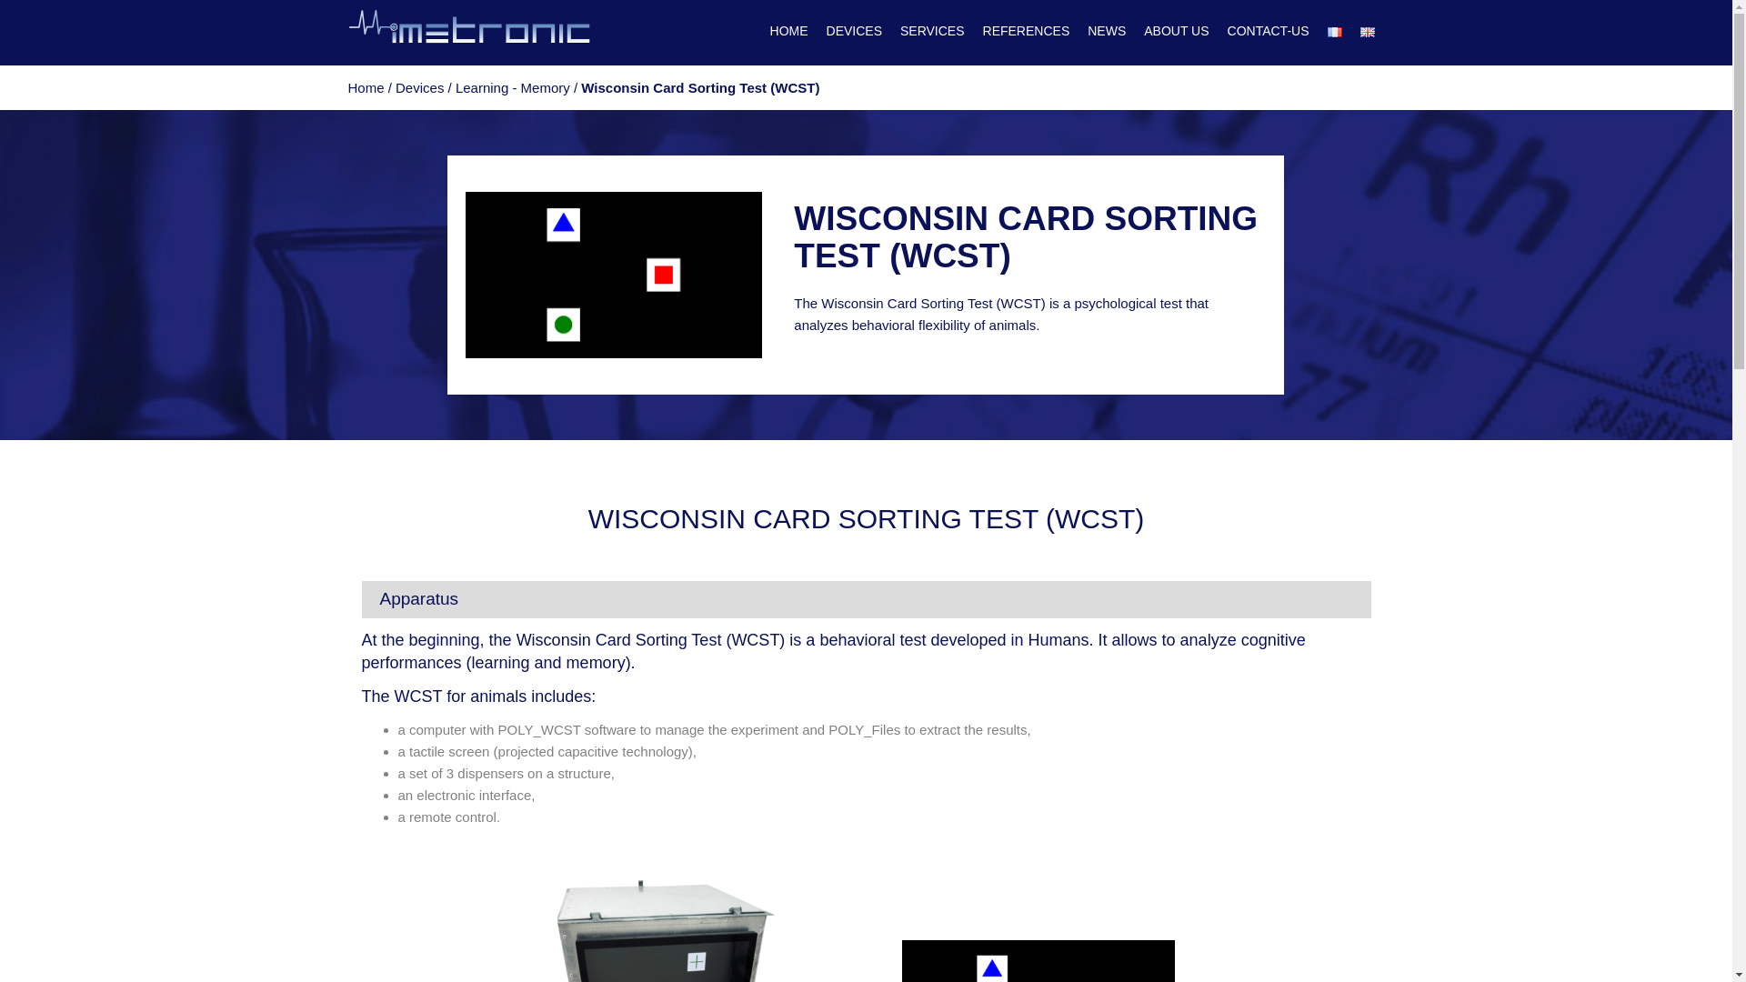 This screenshot has height=982, width=1746. I want to click on CONTACT-US, so click(1268, 31).